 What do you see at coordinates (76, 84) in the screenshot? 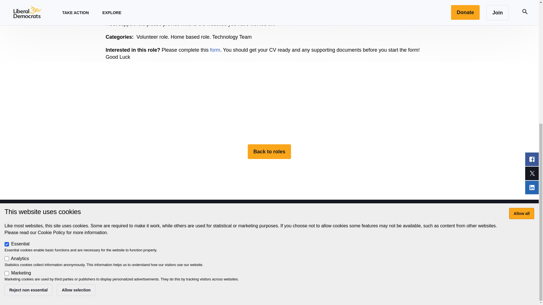
I see `Allow selection` at bounding box center [76, 84].